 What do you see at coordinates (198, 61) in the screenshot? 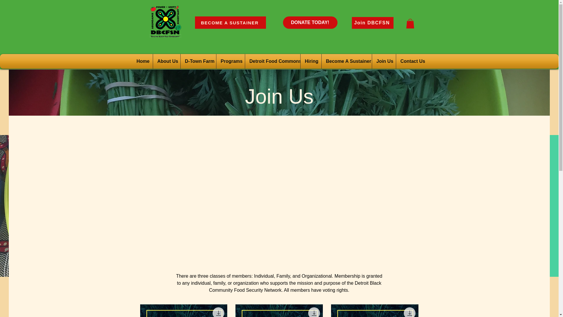
I see `D-Town Farm` at bounding box center [198, 61].